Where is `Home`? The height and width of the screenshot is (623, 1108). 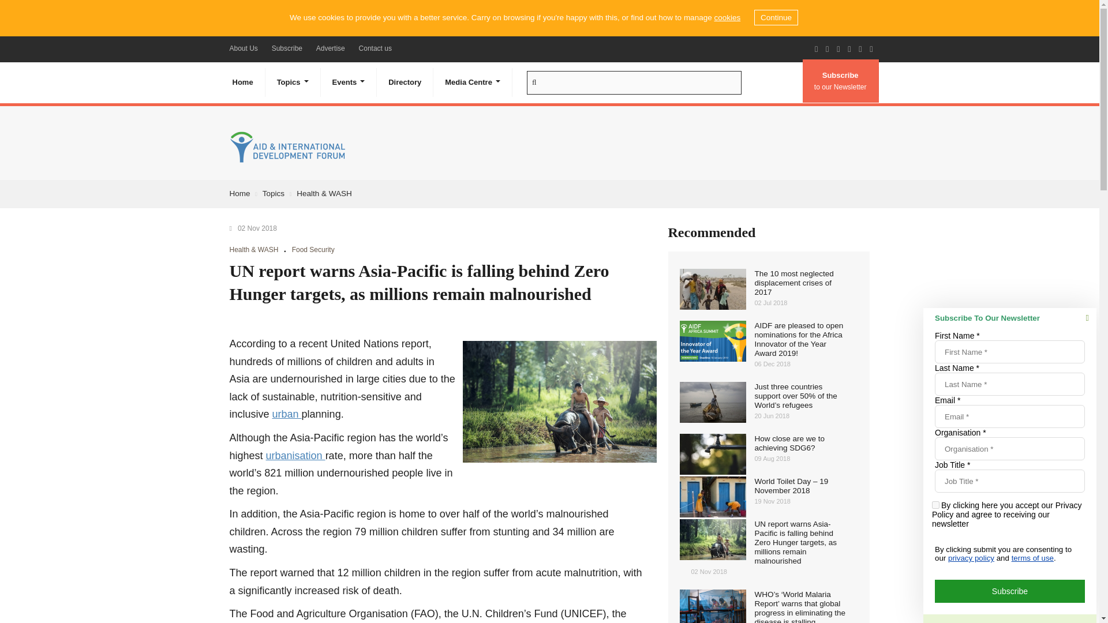 Home is located at coordinates (242, 82).